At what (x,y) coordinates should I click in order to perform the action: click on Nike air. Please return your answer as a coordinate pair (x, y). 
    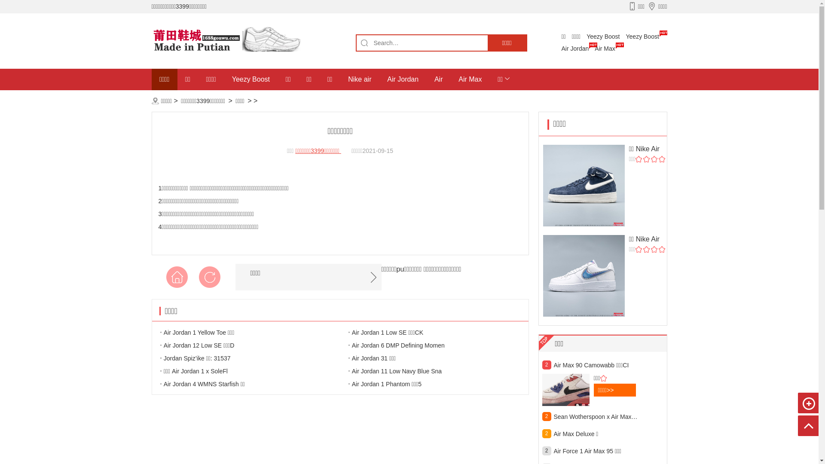
    Looking at the image, I should click on (360, 79).